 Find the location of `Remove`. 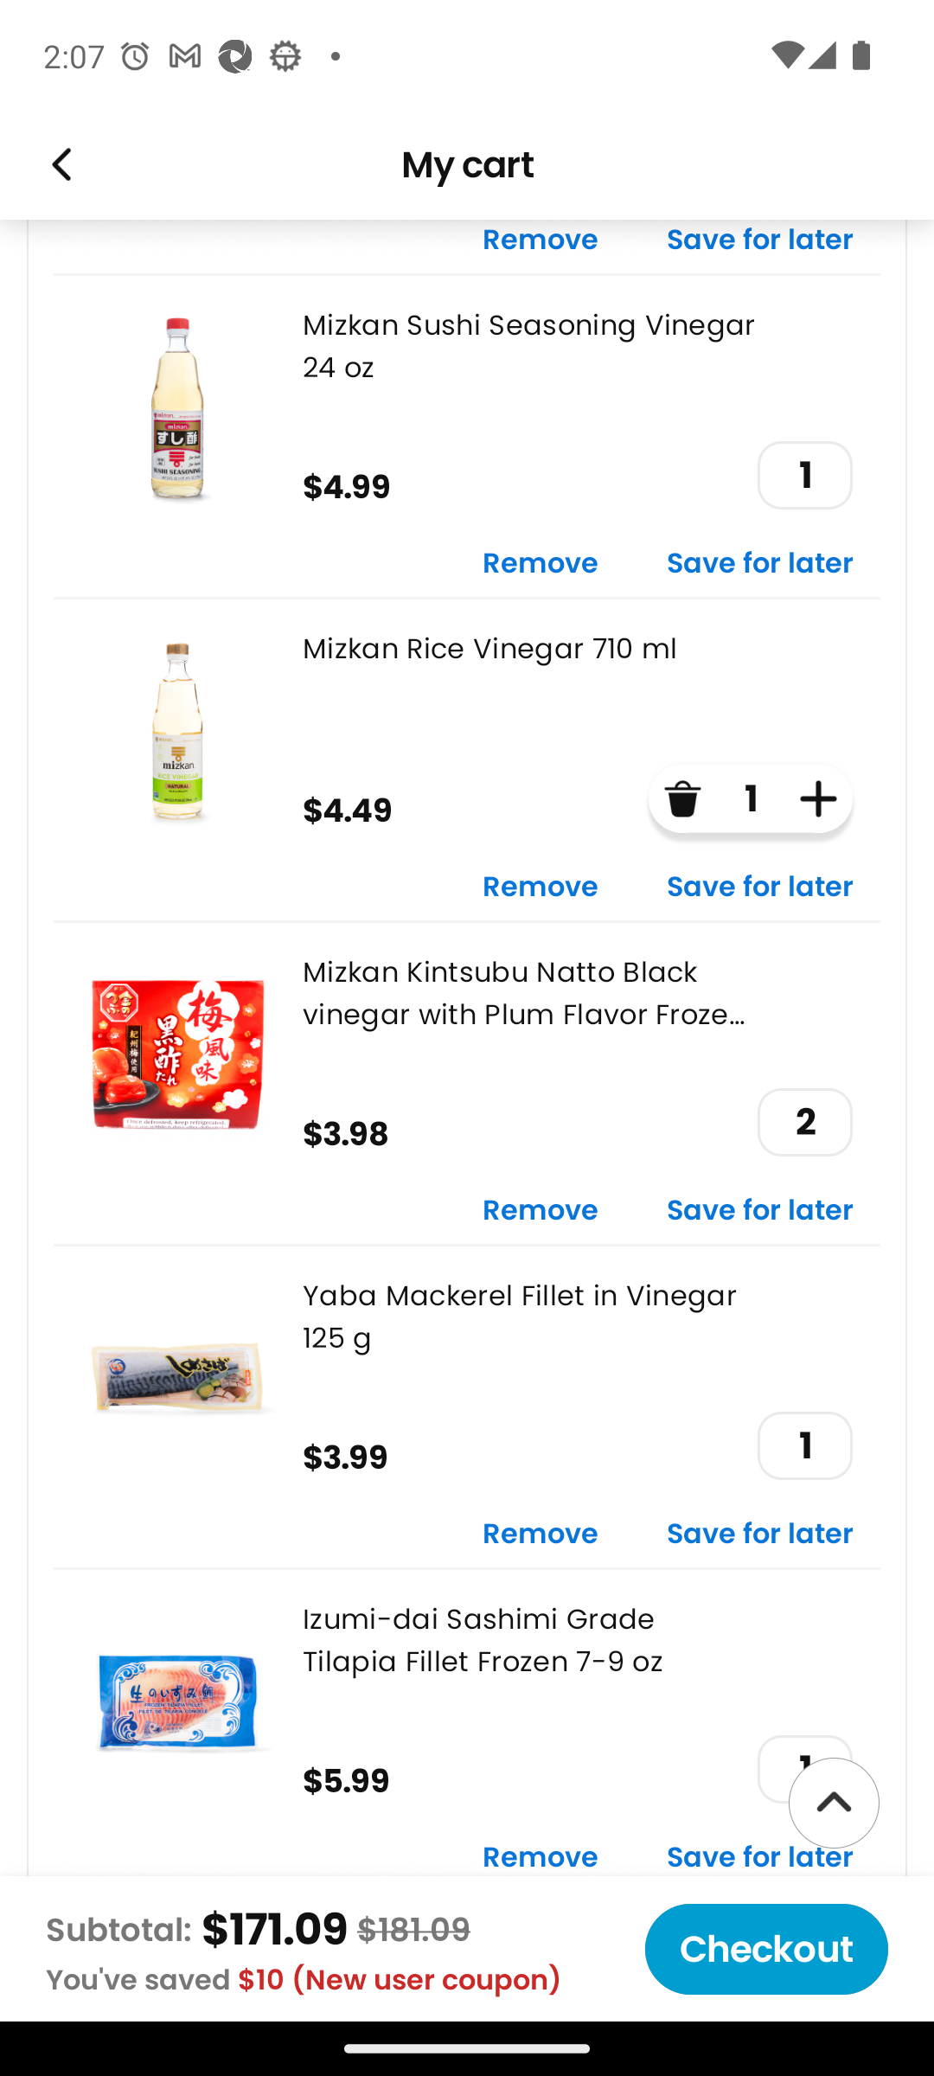

Remove is located at coordinates (541, 1535).